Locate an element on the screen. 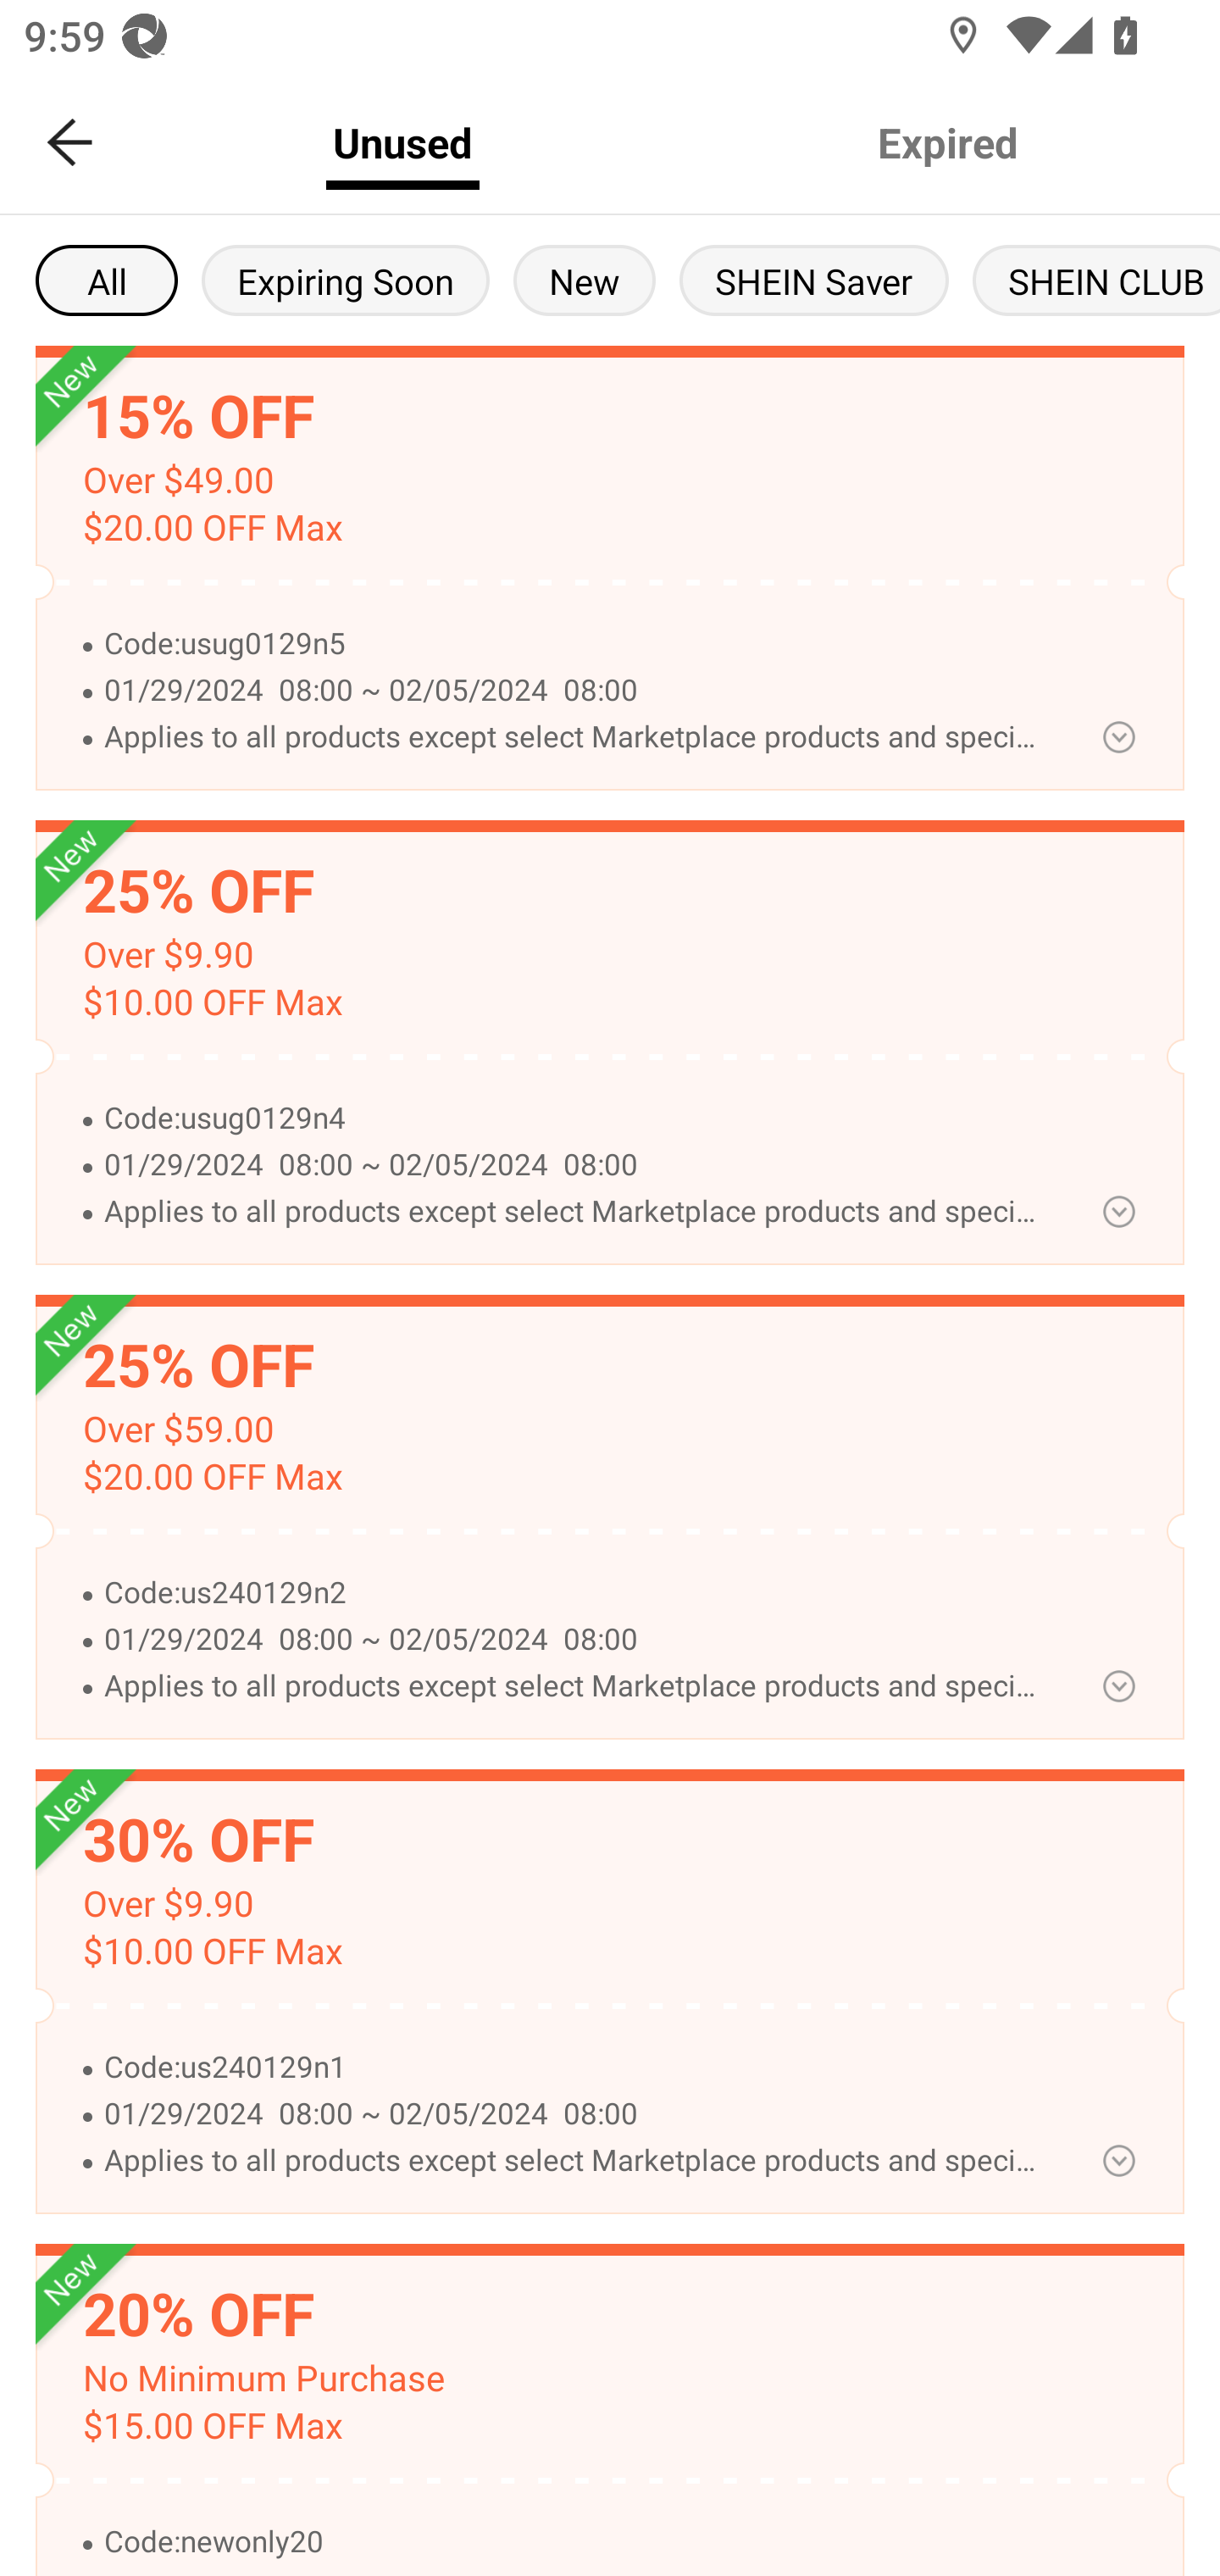  $15.00 OFF Max is located at coordinates (212, 2427).